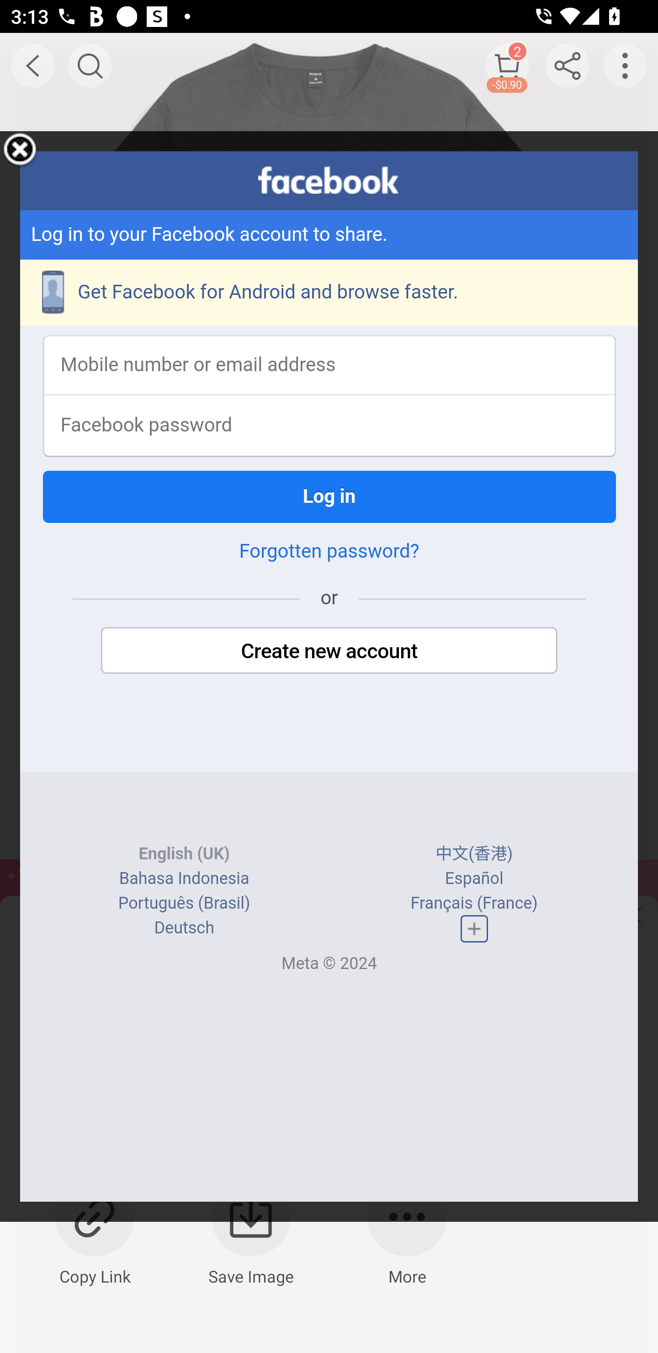 This screenshot has height=1353, width=658. I want to click on Log in, so click(329, 496).